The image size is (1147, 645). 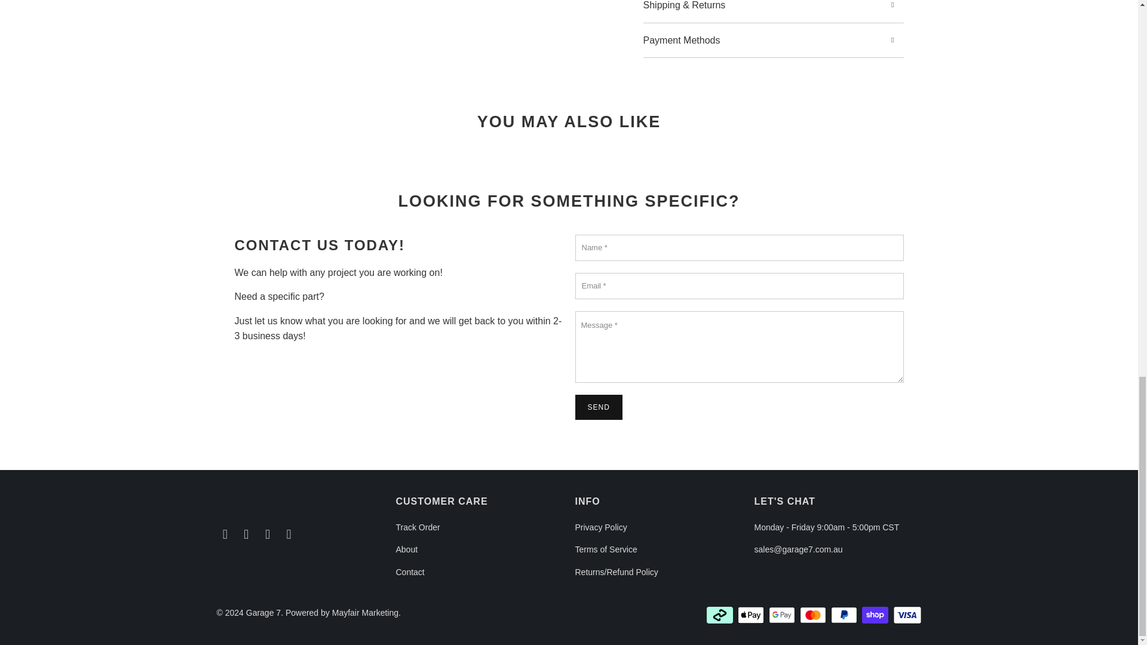 I want to click on Garage 7 on Facebook, so click(x=246, y=535).